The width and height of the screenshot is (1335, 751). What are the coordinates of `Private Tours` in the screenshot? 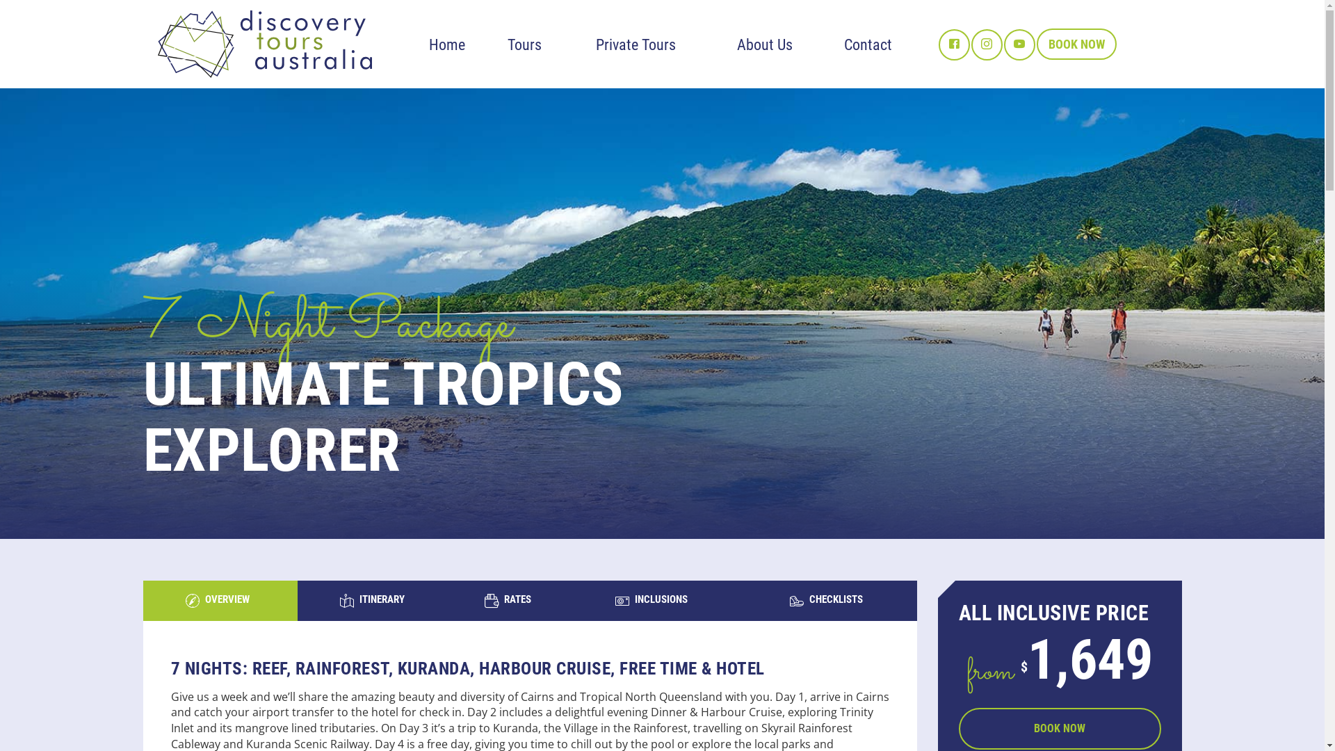 It's located at (636, 45).